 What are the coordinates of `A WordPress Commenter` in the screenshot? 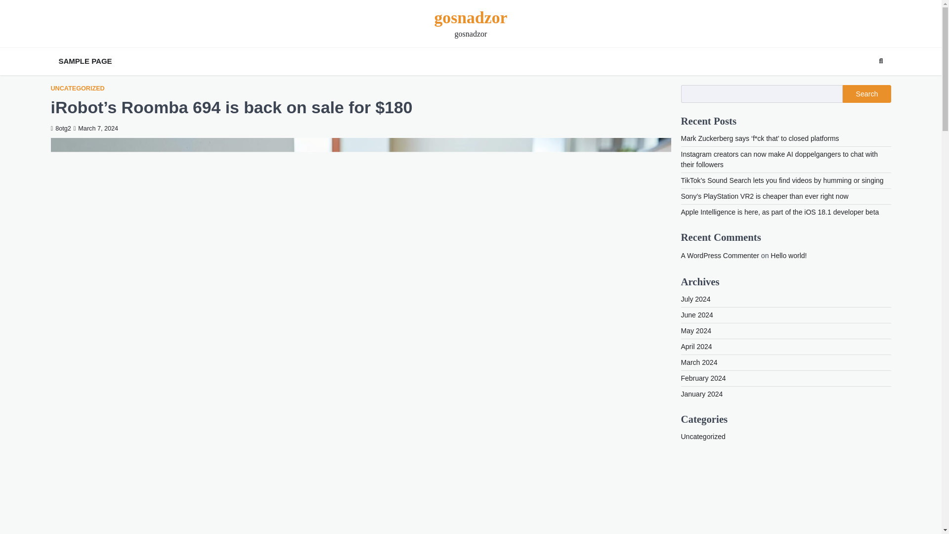 It's located at (720, 255).